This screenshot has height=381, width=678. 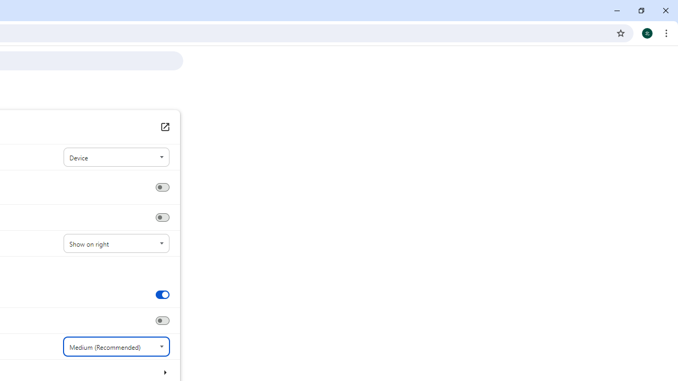 What do you see at coordinates (117, 243) in the screenshot?
I see `Side panel position` at bounding box center [117, 243].